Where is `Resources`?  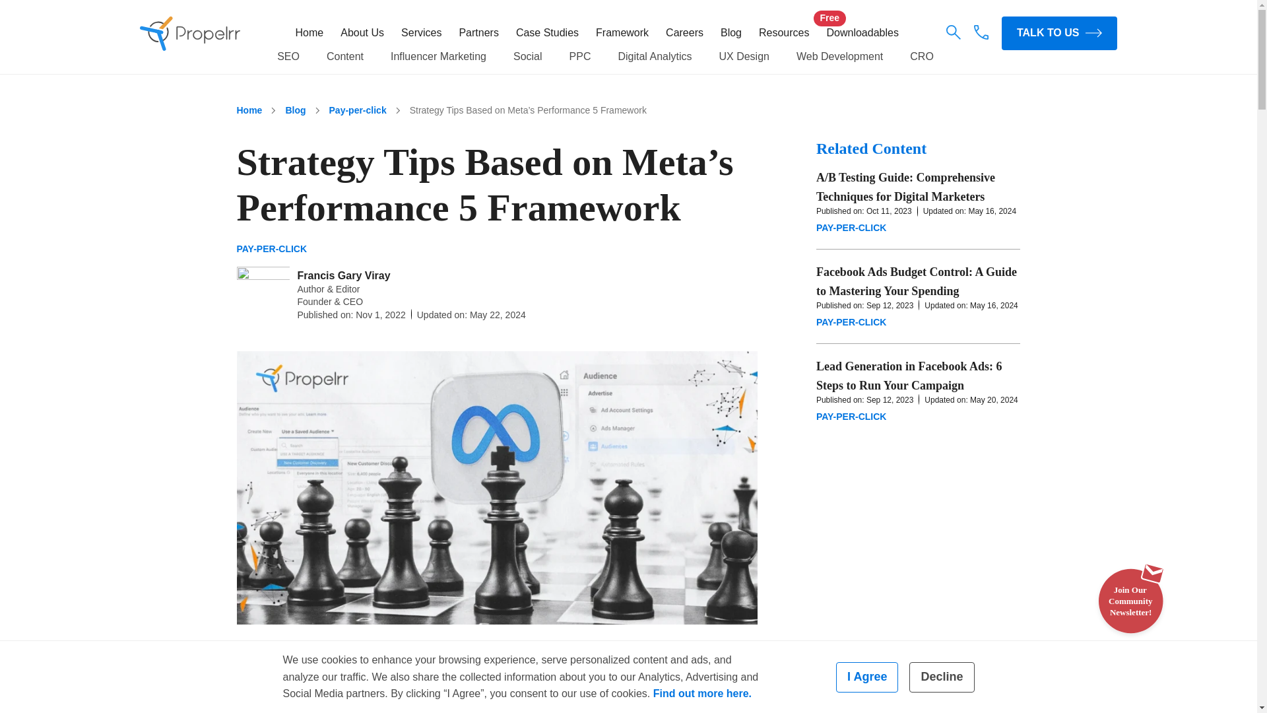
Resources is located at coordinates (784, 33).